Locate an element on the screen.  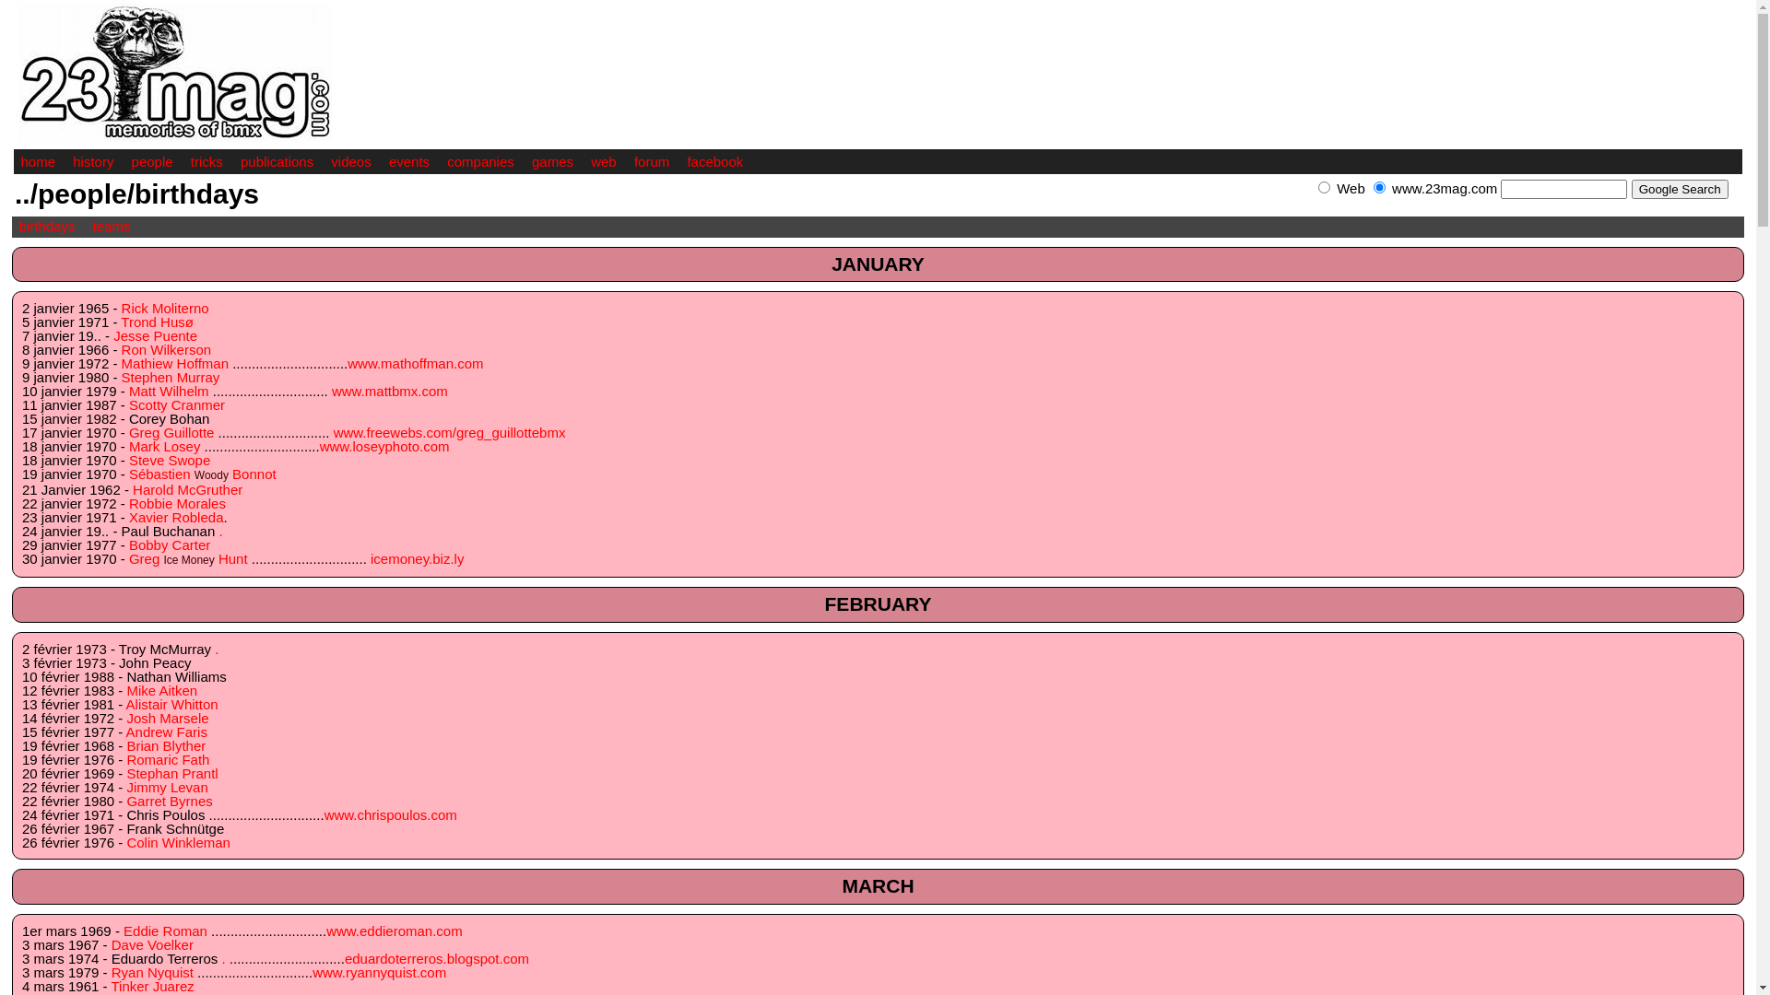
history is located at coordinates (92, 162).